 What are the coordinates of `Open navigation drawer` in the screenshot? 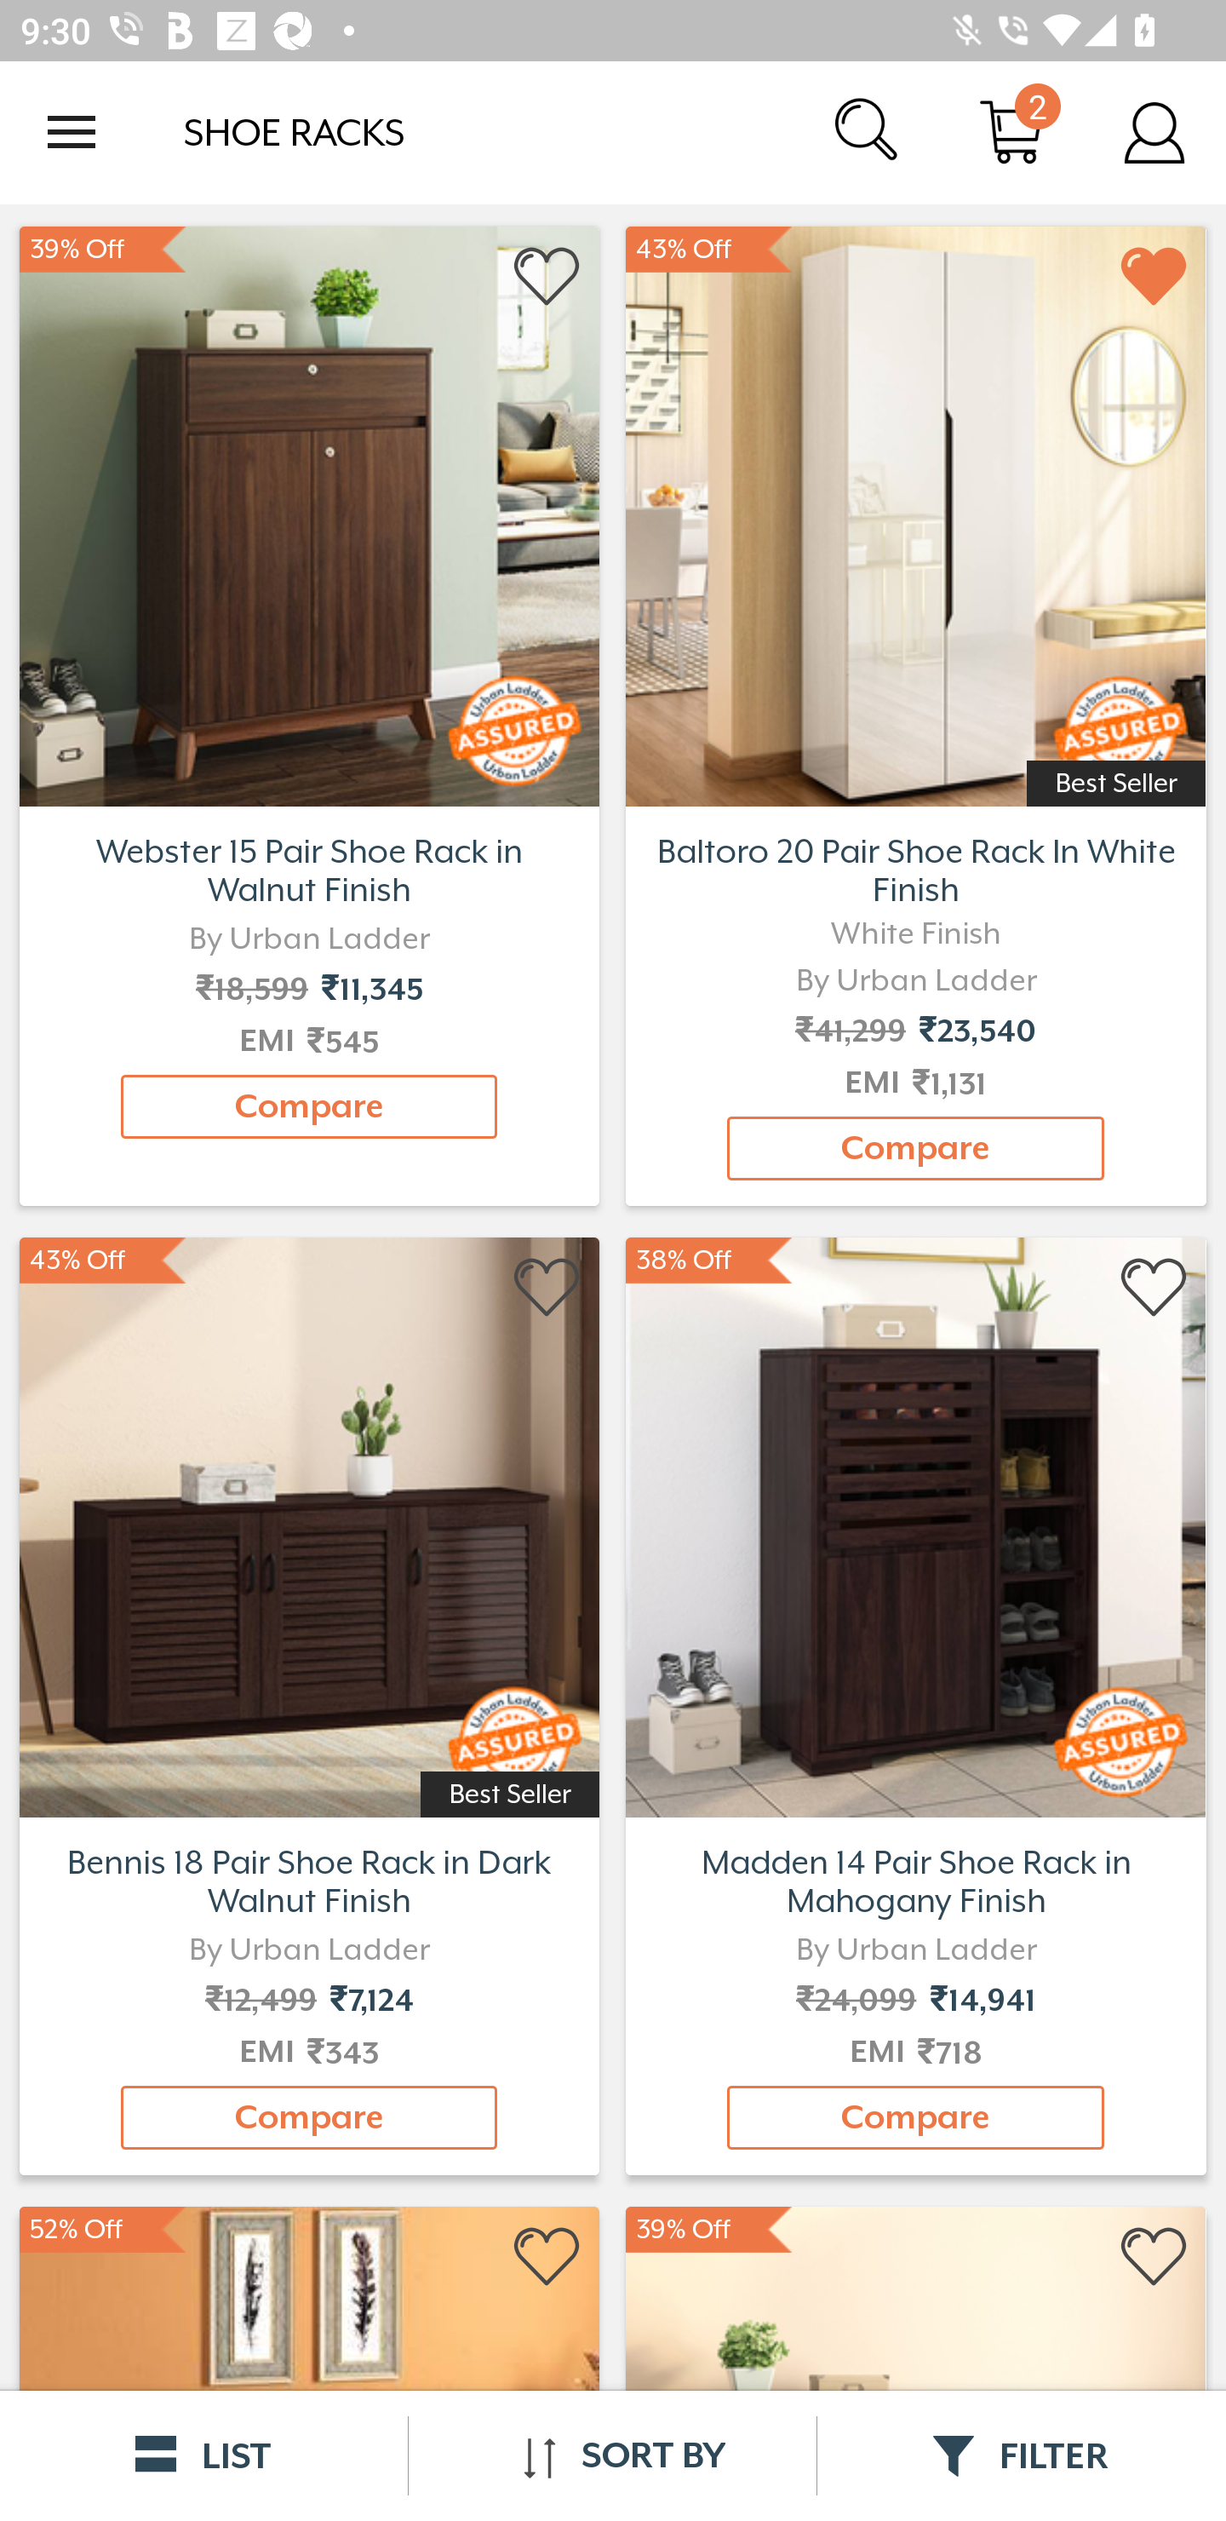 It's located at (72, 132).